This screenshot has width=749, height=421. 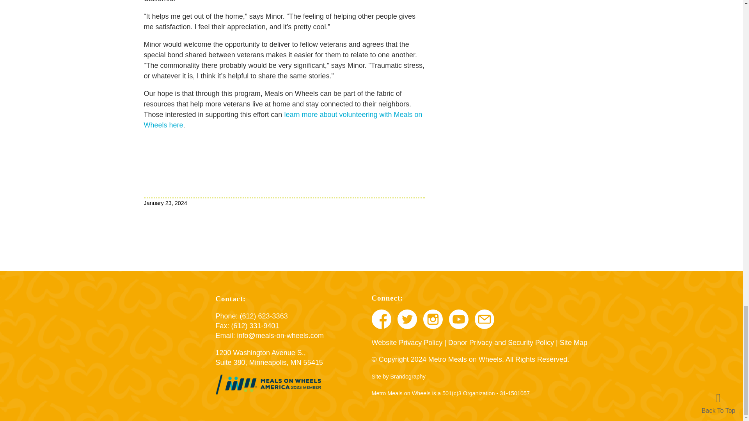 I want to click on Metro Meals on Wheels on Facebook, so click(x=381, y=320).